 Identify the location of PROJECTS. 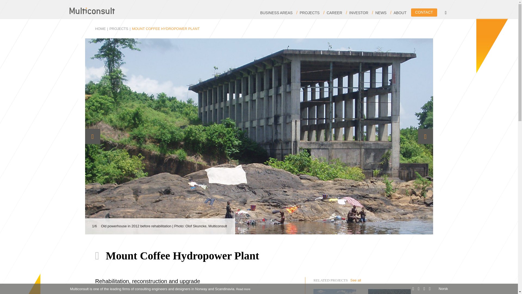
(309, 13).